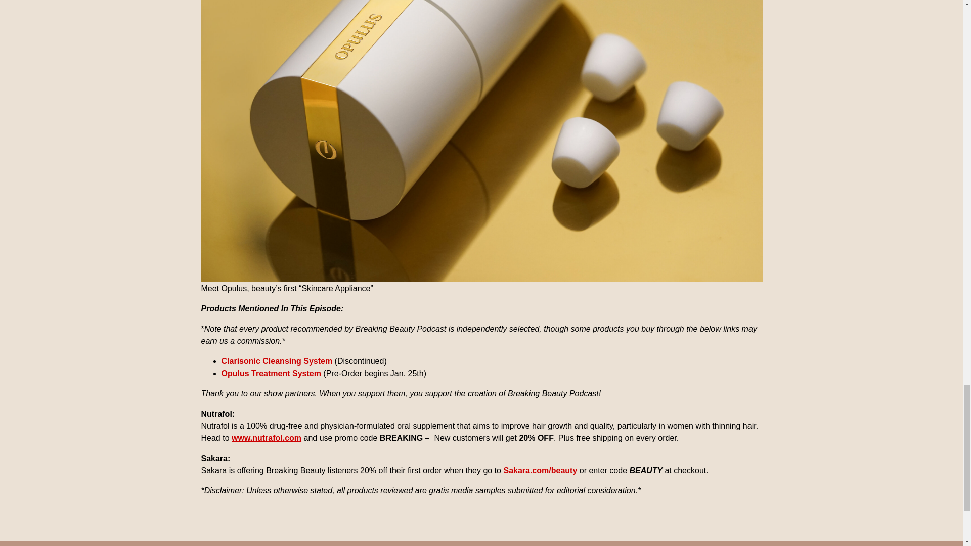 The height and width of the screenshot is (546, 971). I want to click on Clarisonic Cleansing System, so click(277, 361).